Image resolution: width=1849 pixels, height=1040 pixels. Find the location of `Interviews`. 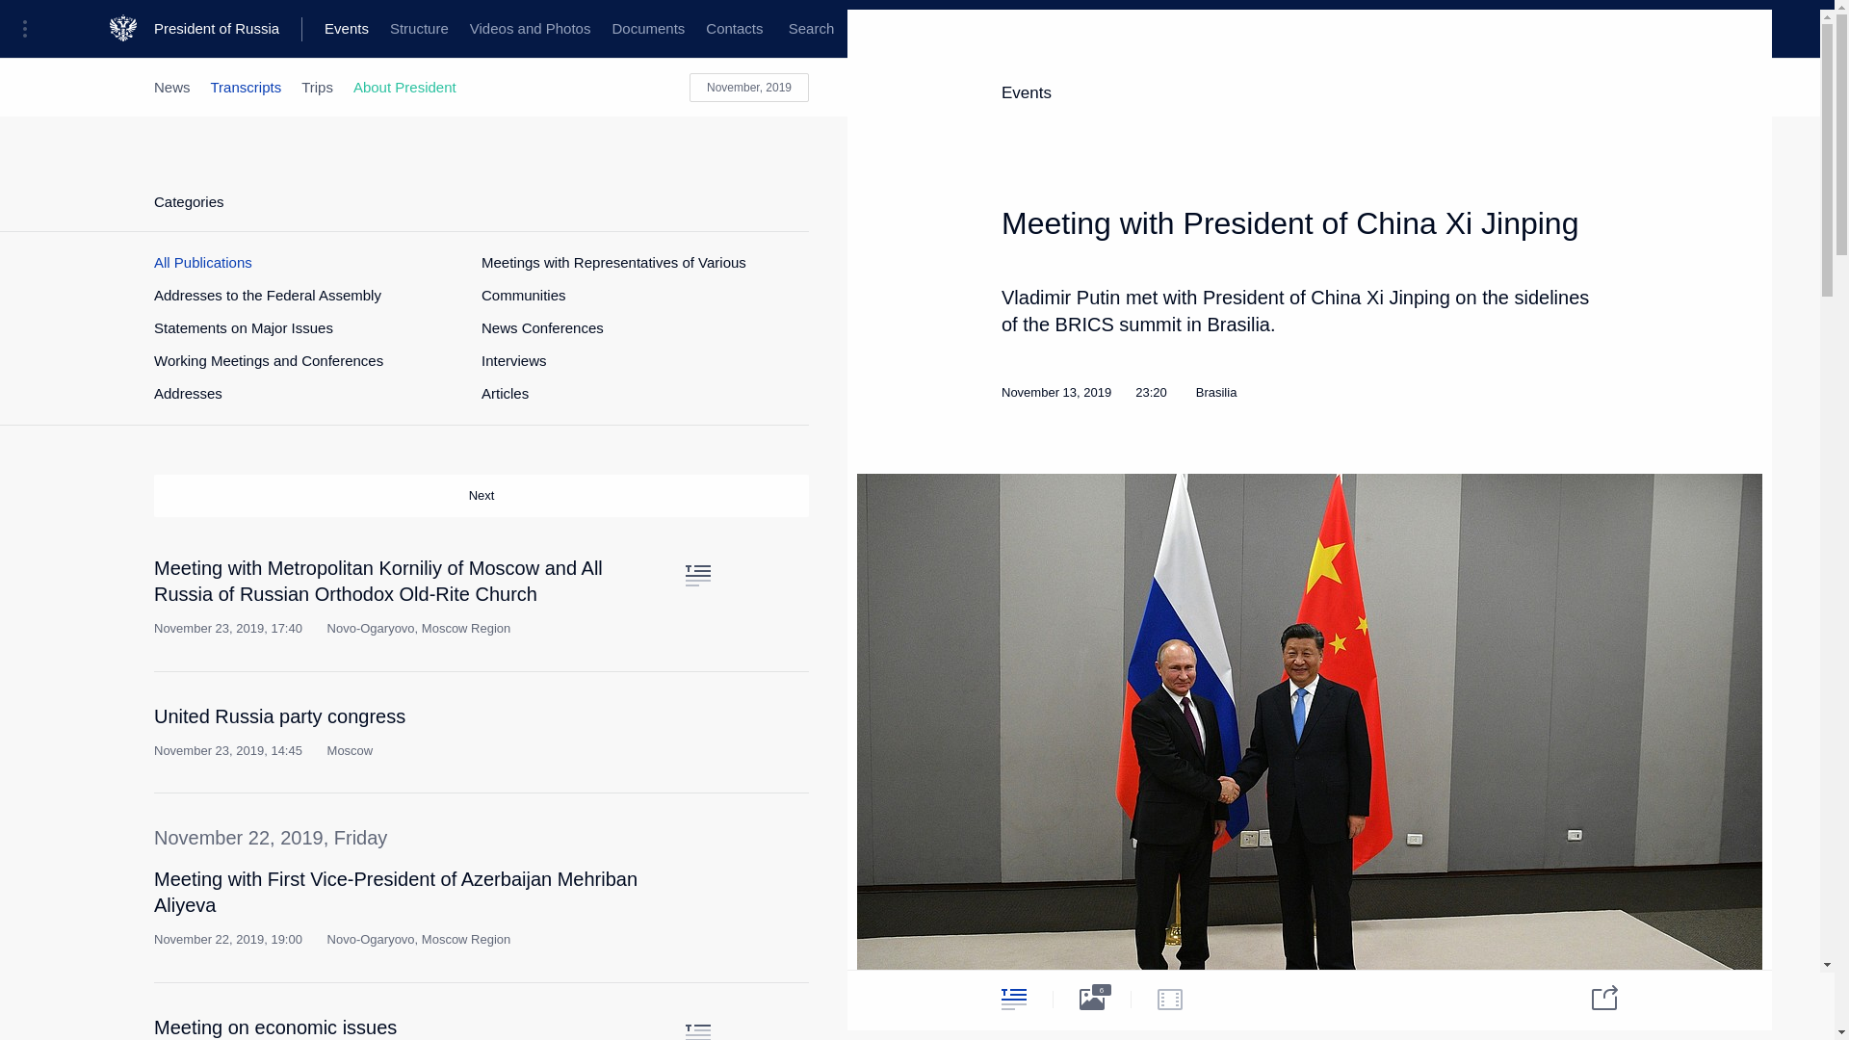

Interviews is located at coordinates (514, 360).